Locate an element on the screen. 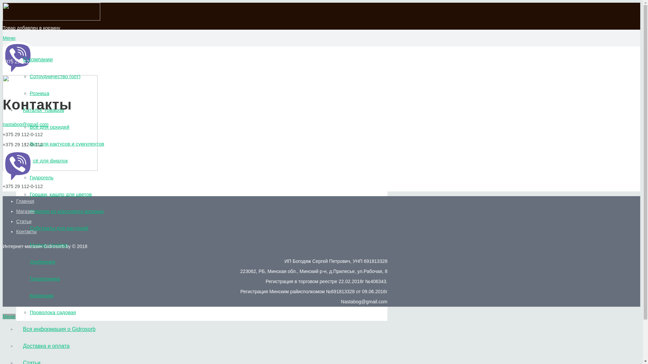 Image resolution: width=648 pixels, height=364 pixels. nastabog@gmail.com is located at coordinates (137, 124).